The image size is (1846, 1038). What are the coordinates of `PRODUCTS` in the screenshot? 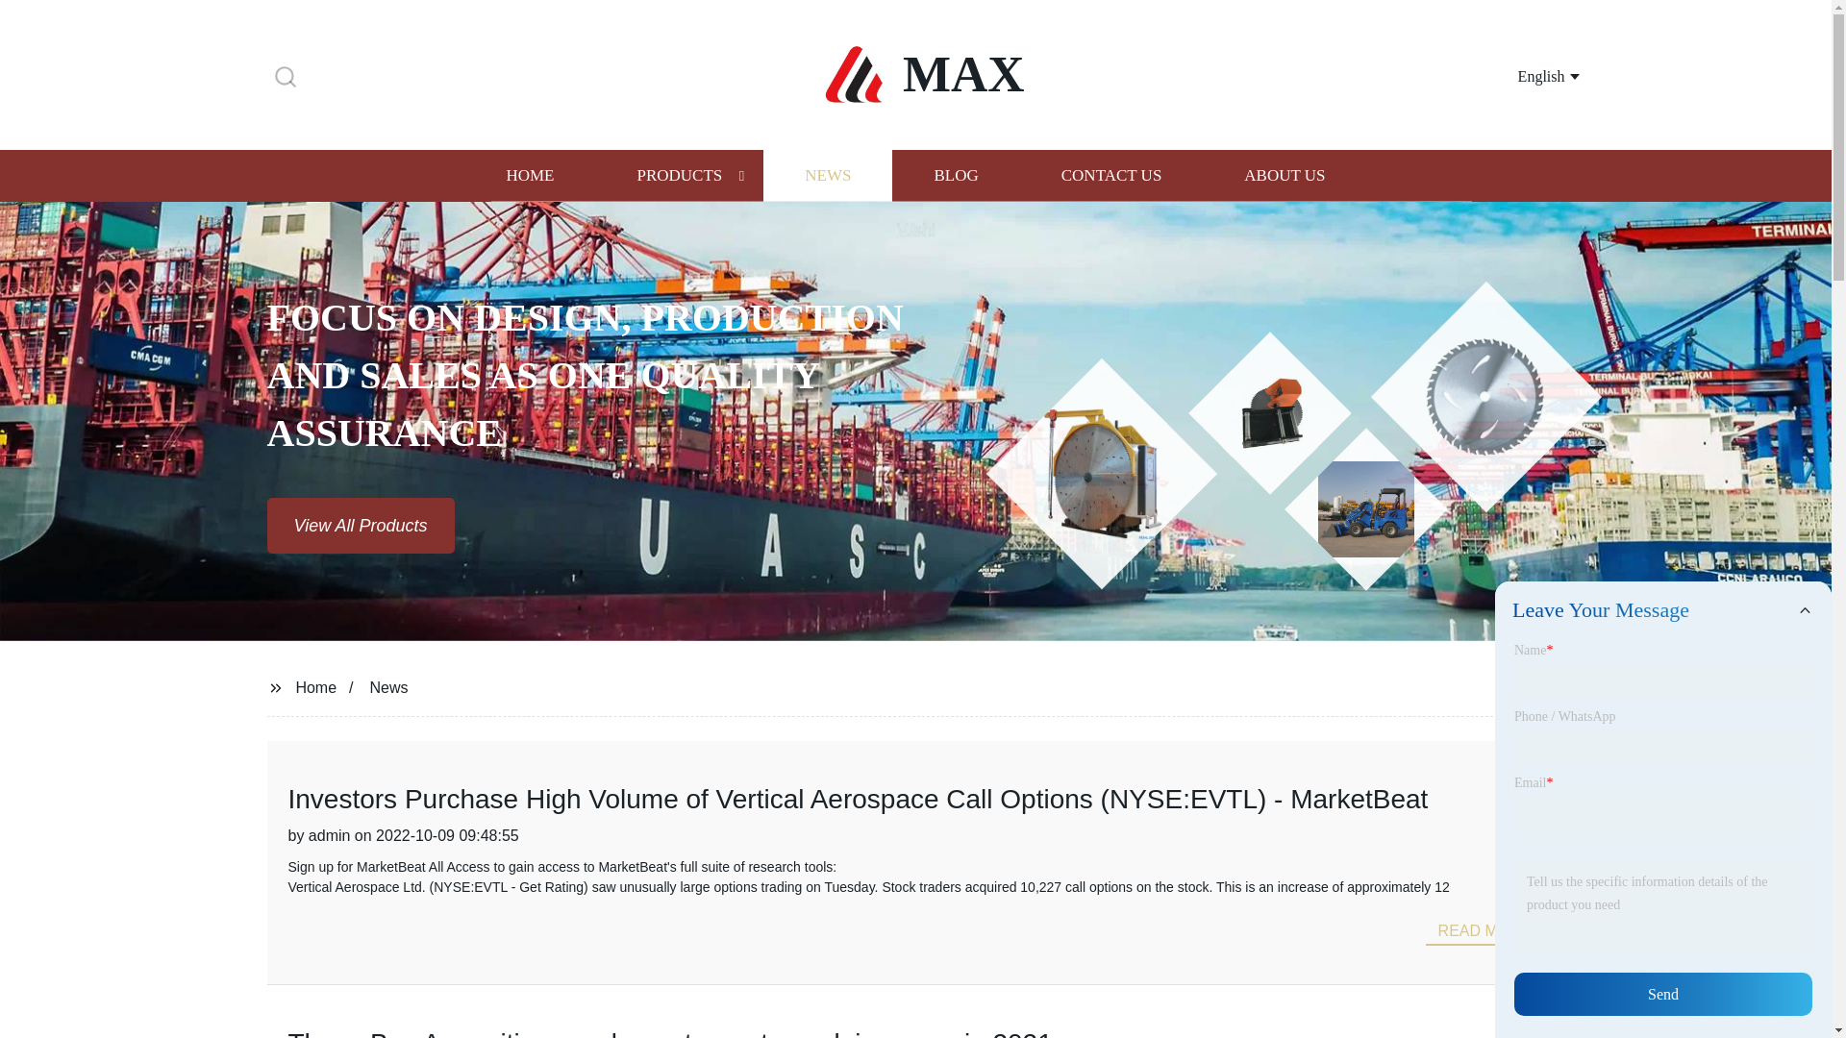 It's located at (679, 175).